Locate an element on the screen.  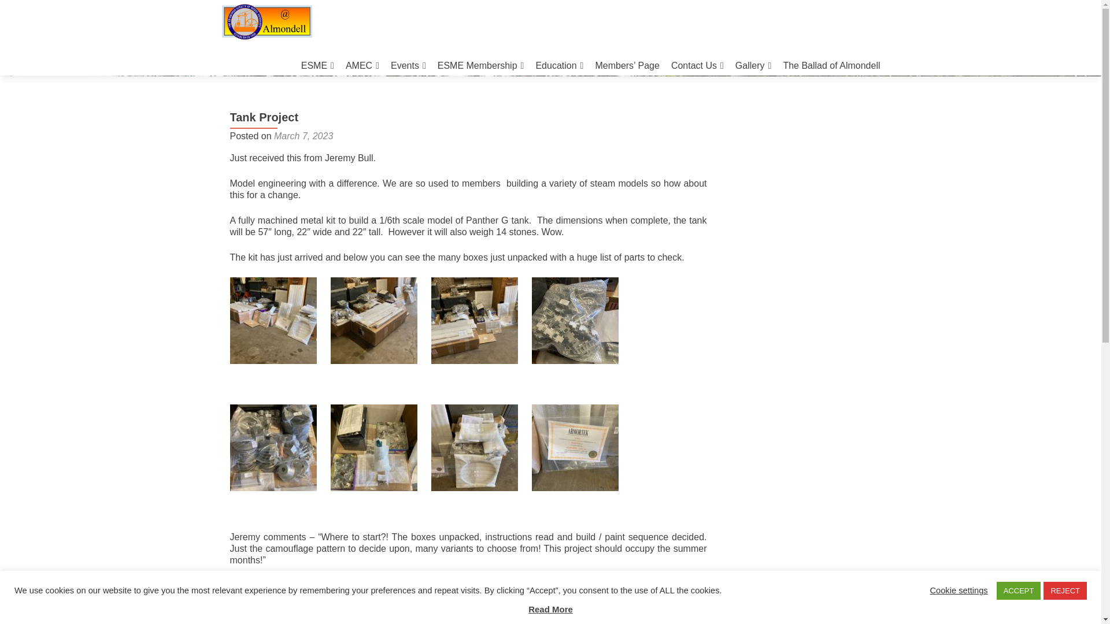
ESME Membership is located at coordinates (480, 65).